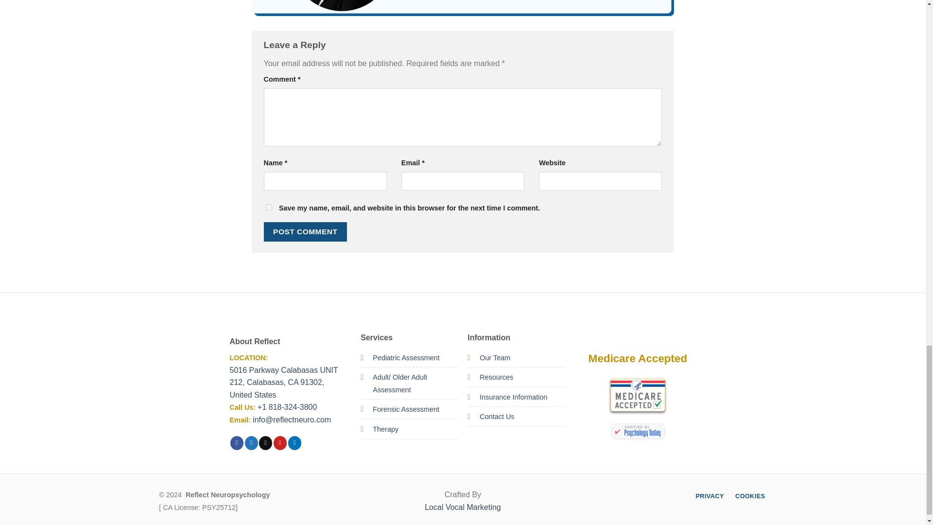 This screenshot has height=525, width=933. Describe the element at coordinates (280, 442) in the screenshot. I see `Pin on Pinterest` at that location.